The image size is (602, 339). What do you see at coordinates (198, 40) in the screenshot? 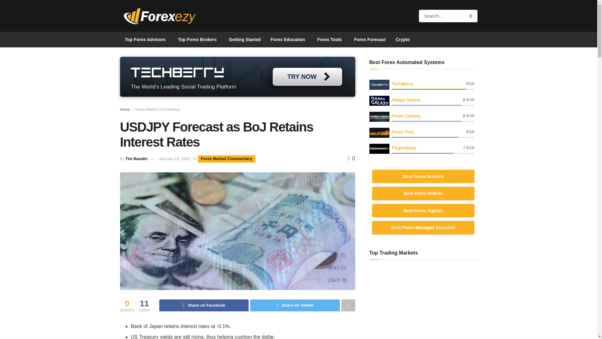
I see `Top Forex Brokers` at bounding box center [198, 40].